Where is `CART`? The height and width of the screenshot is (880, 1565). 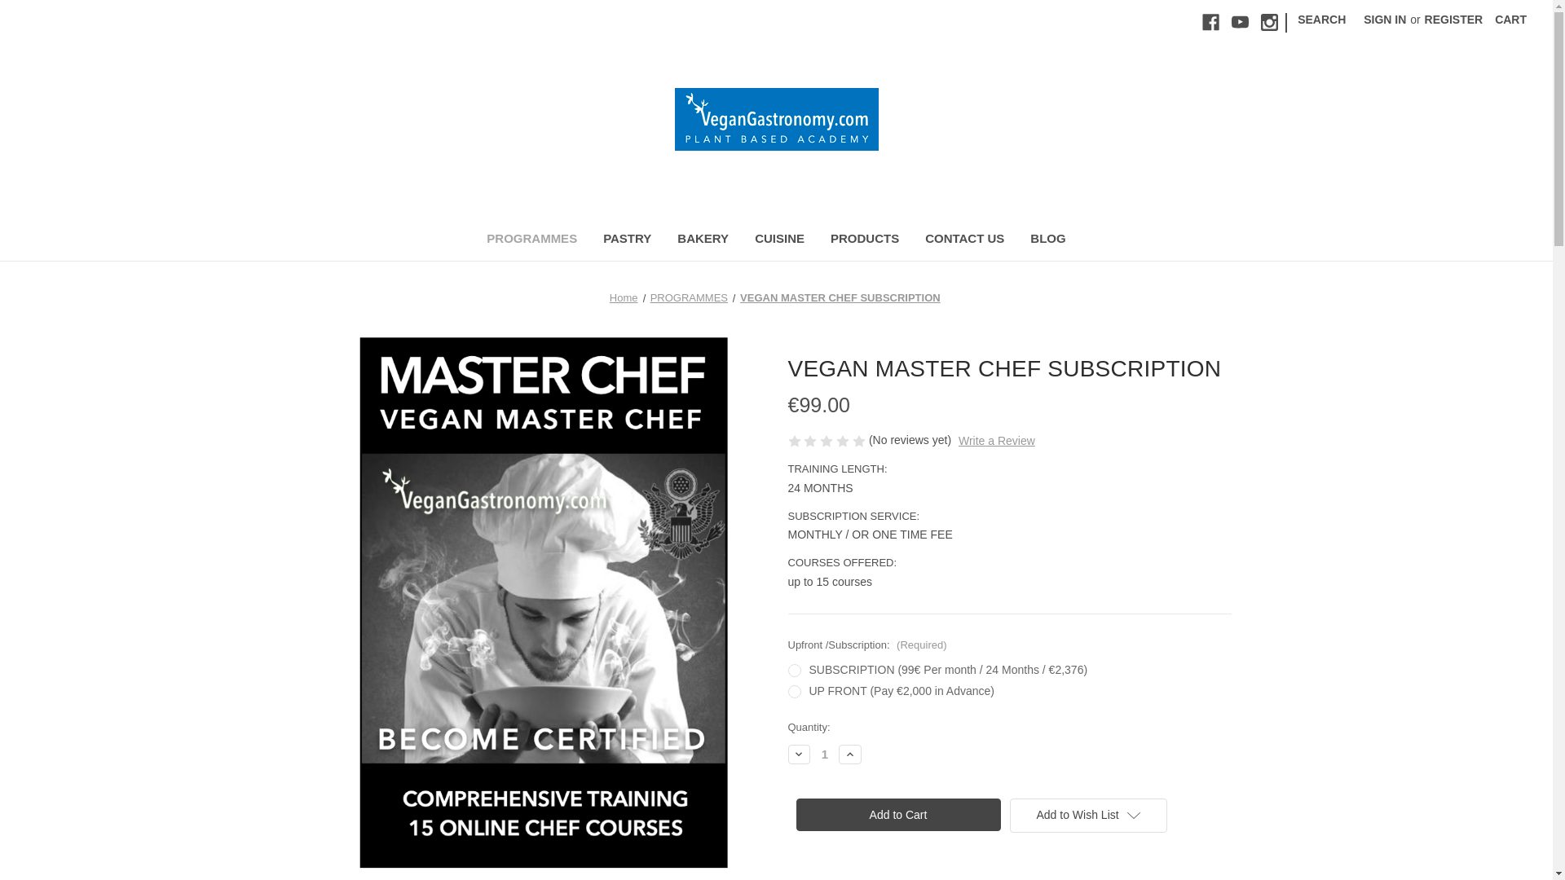
CART is located at coordinates (1510, 20).